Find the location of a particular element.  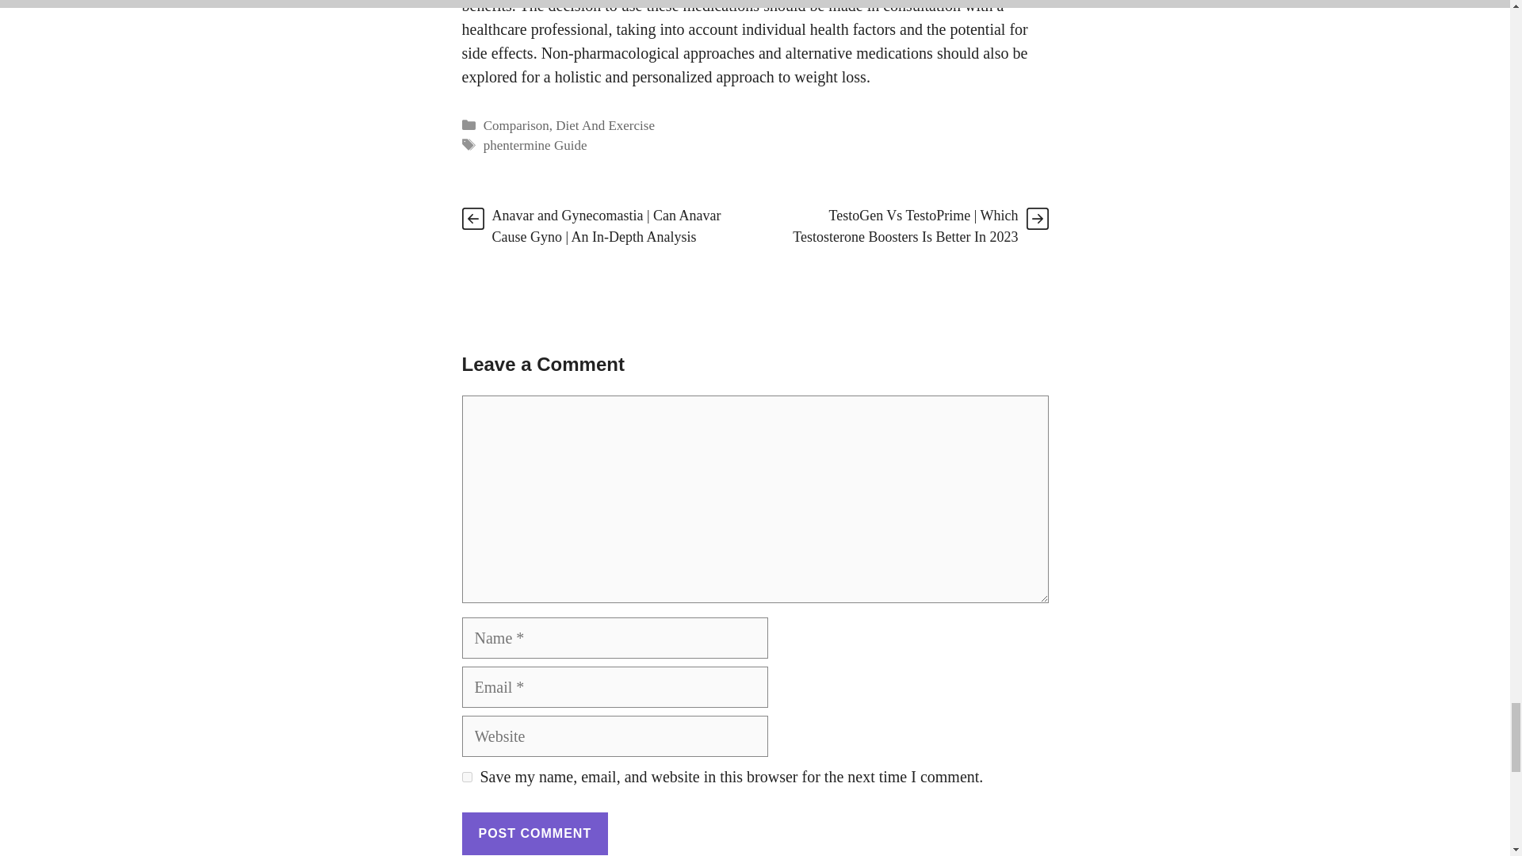

phentermine Guide is located at coordinates (536, 145).